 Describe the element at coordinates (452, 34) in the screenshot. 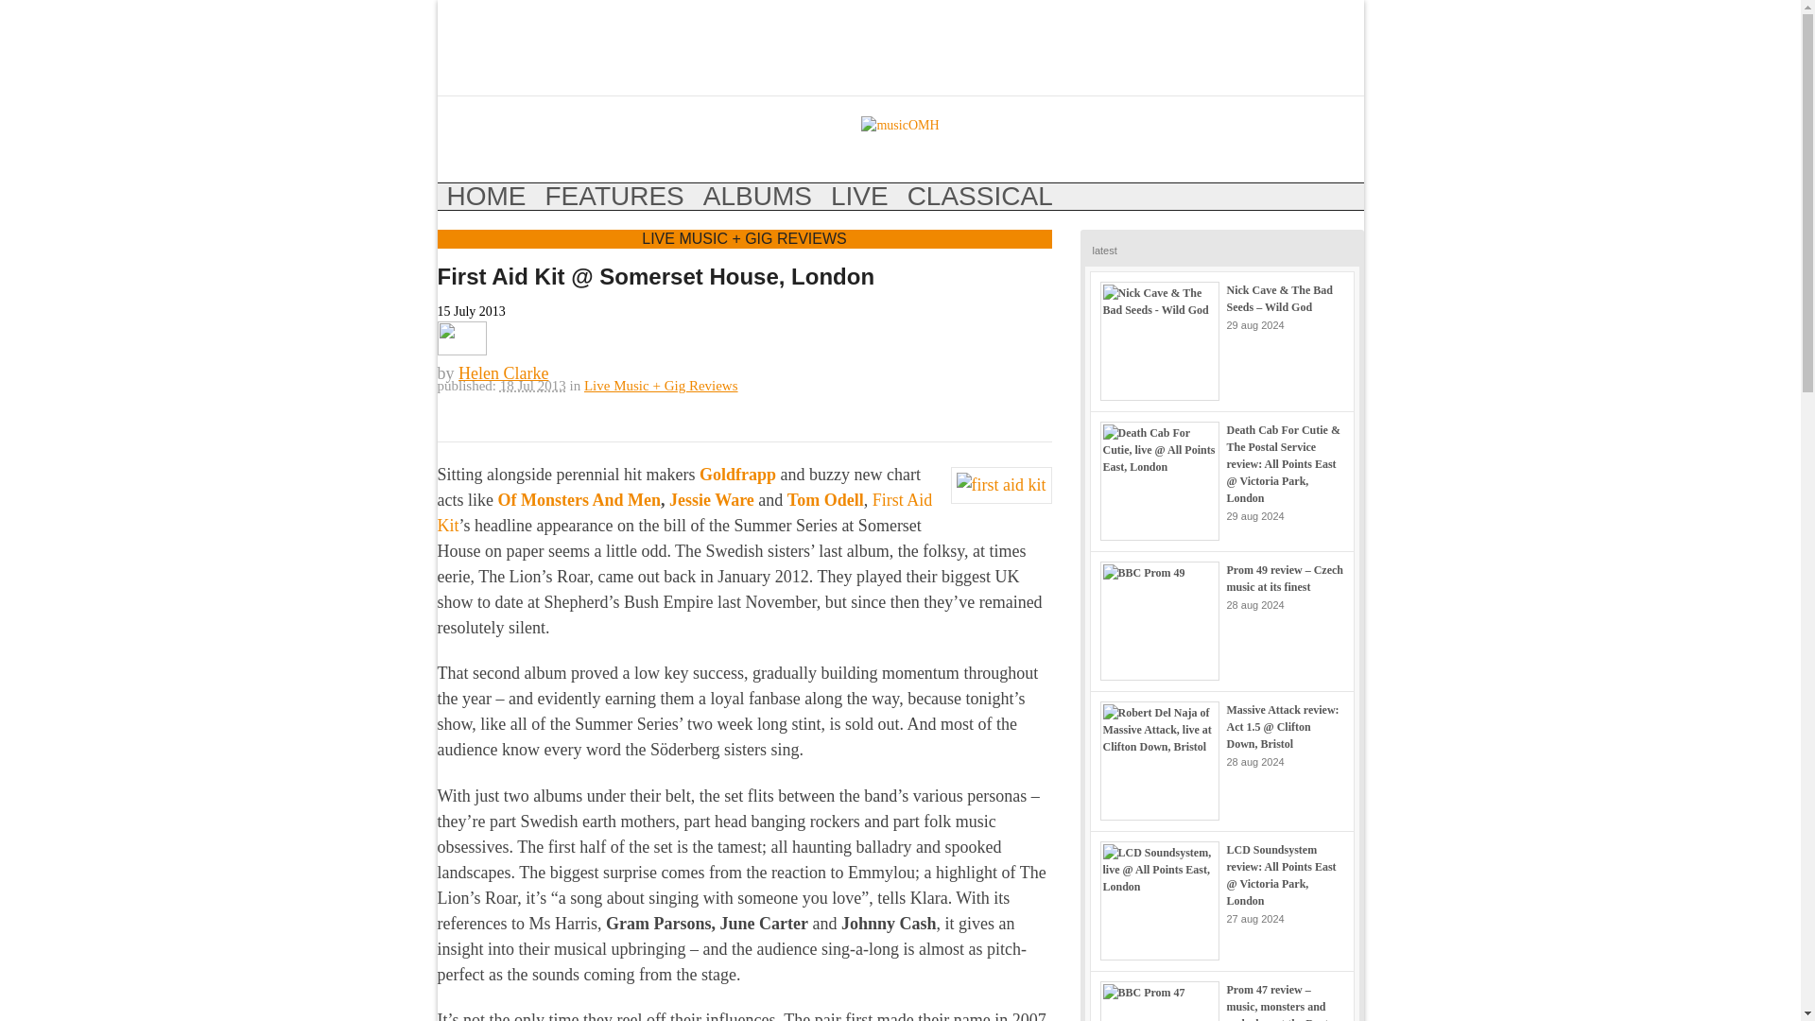

I see `Facebook` at that location.